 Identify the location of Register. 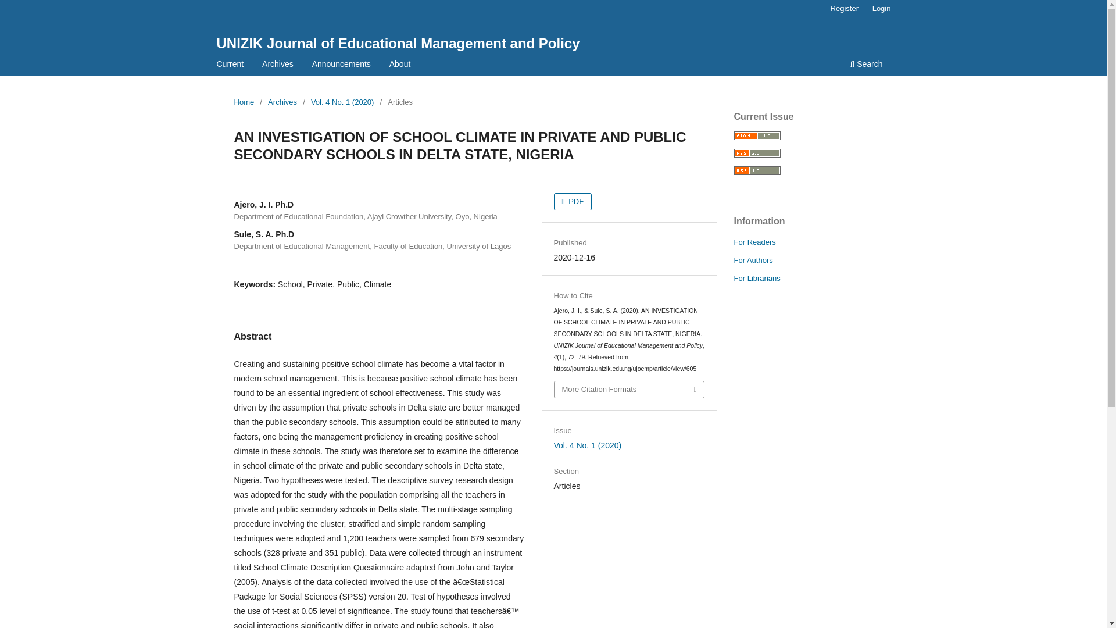
(844, 9).